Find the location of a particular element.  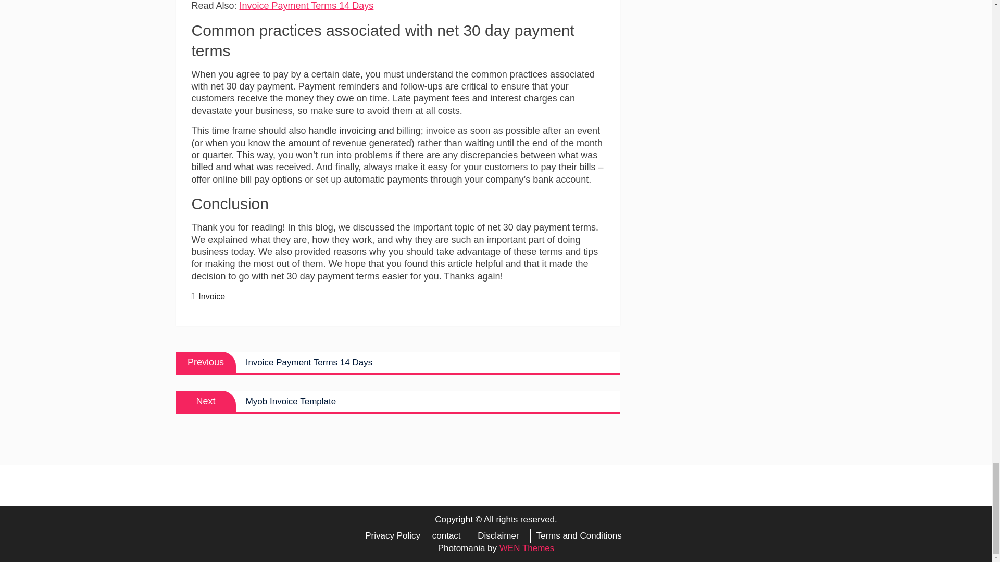

Invoice Payment Terms 14 Days is located at coordinates (307, 5).